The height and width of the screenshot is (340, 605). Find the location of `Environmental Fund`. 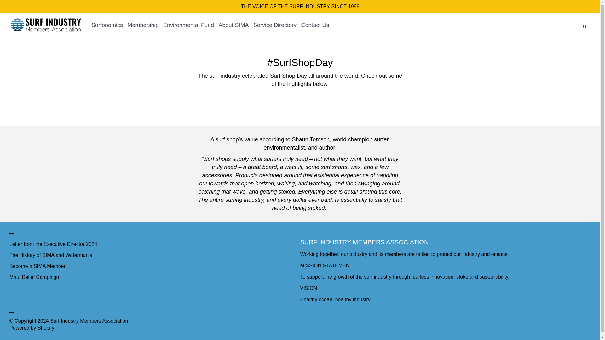

Environmental Fund is located at coordinates (188, 25).